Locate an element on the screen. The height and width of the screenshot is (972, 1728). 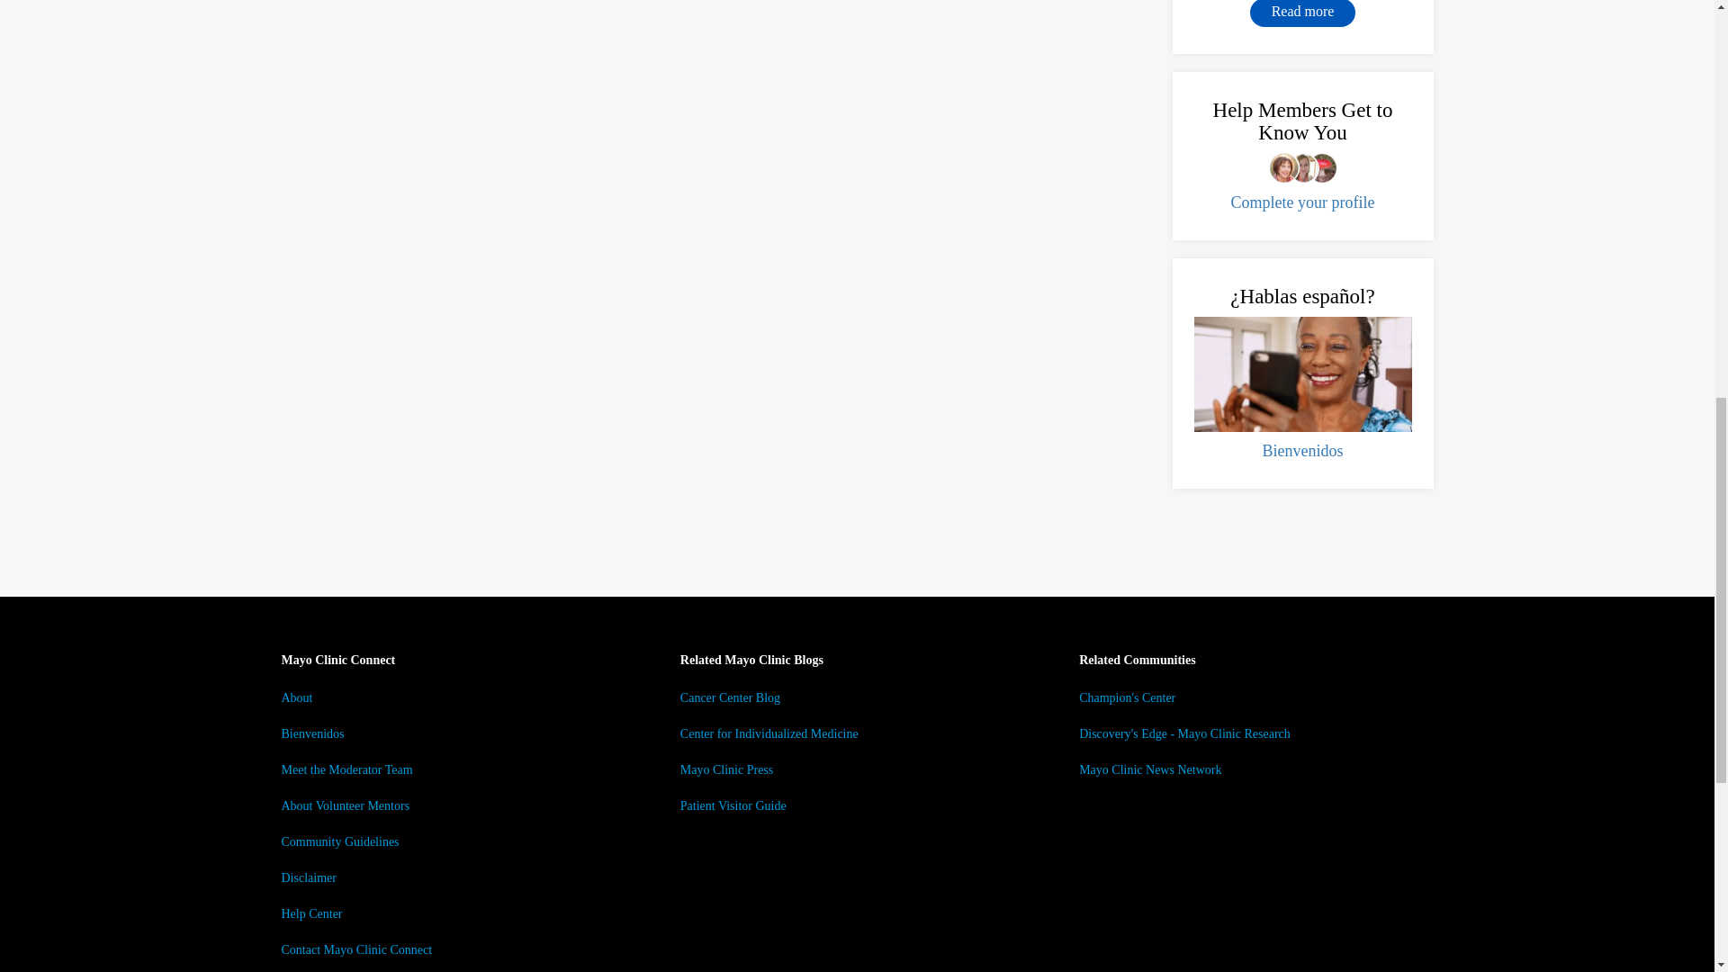
Bienvenidos is located at coordinates (311, 733).